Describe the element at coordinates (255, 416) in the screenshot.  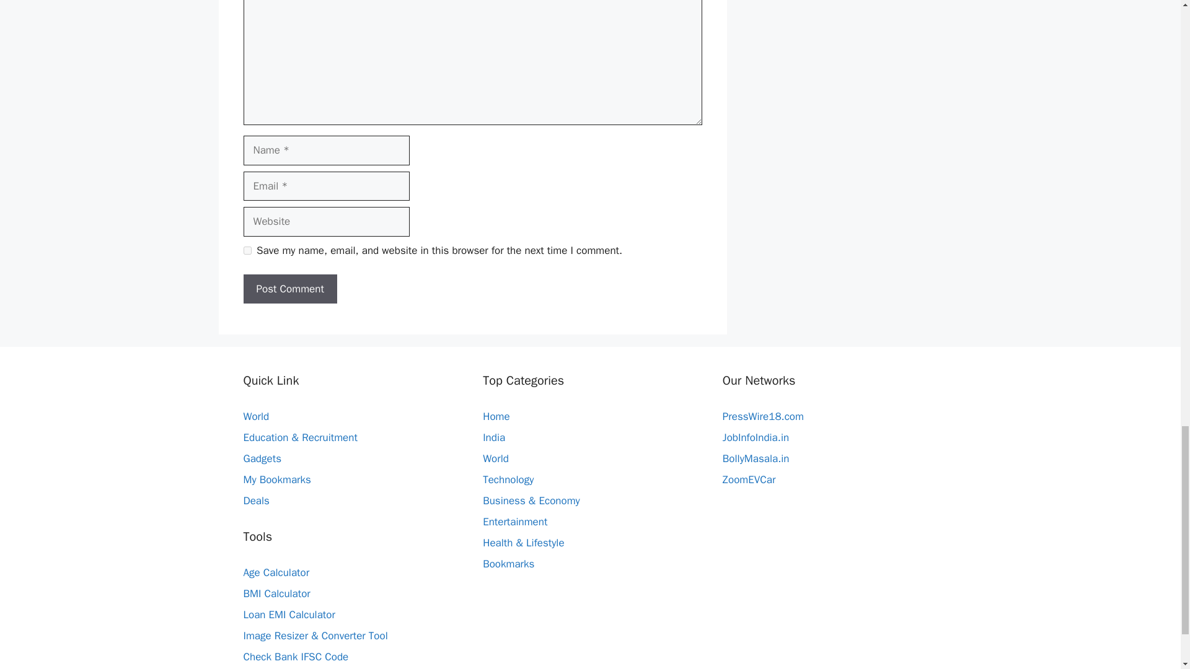
I see `World` at that location.